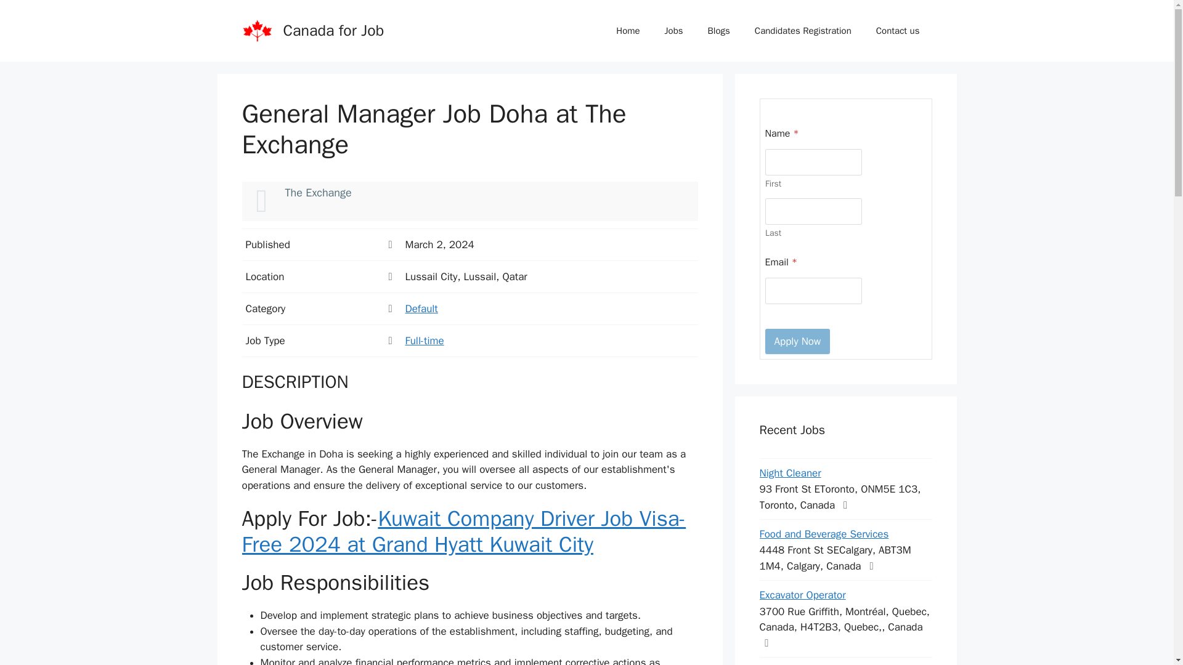  What do you see at coordinates (790, 473) in the screenshot?
I see `Night Cleaner` at bounding box center [790, 473].